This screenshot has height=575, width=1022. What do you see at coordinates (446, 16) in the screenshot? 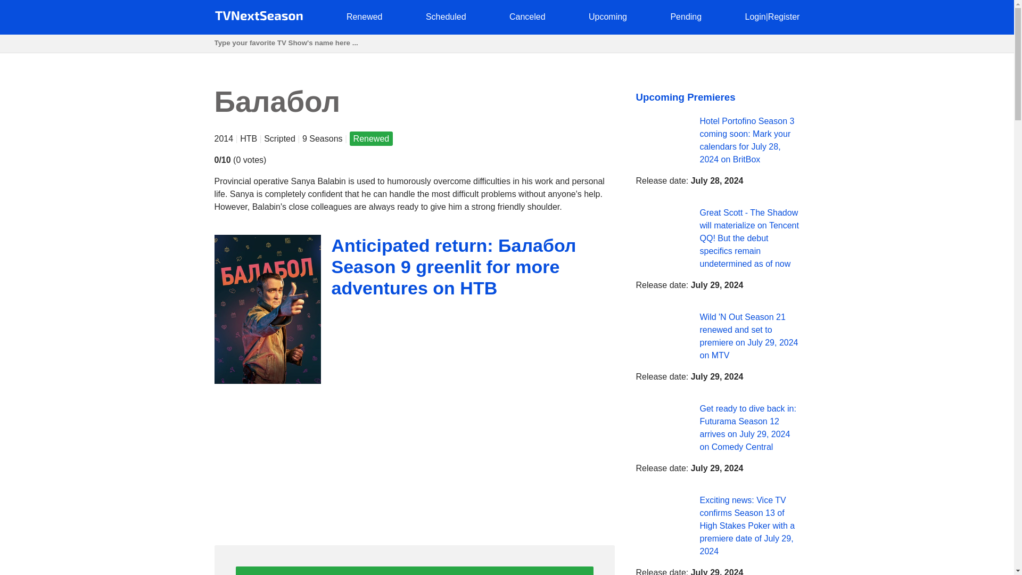
I see `Scheduled` at bounding box center [446, 16].